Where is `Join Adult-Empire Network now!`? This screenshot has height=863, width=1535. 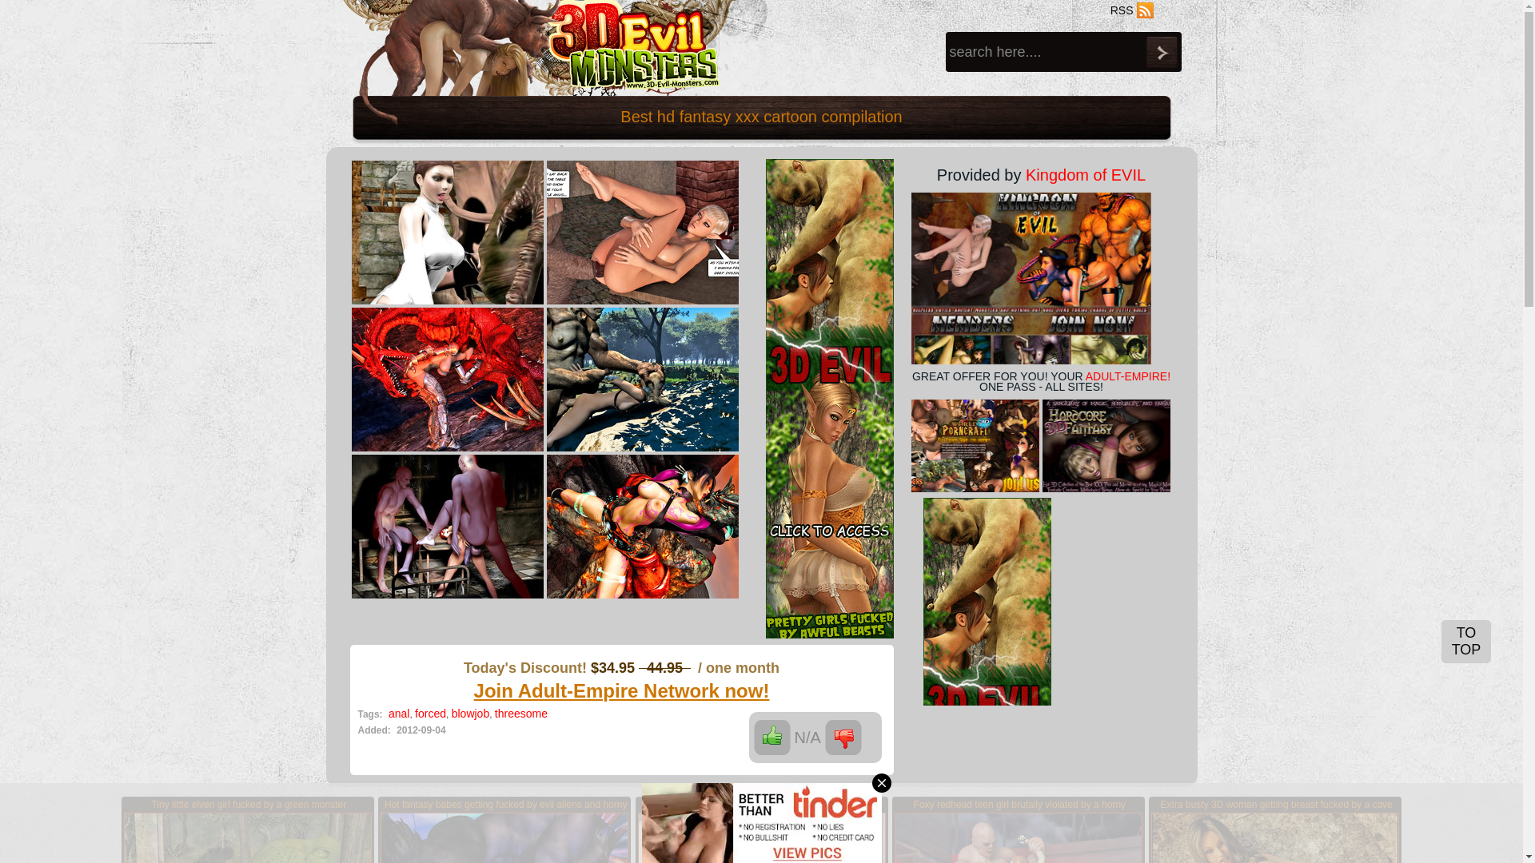
Join Adult-Empire Network now! is located at coordinates (622, 690).